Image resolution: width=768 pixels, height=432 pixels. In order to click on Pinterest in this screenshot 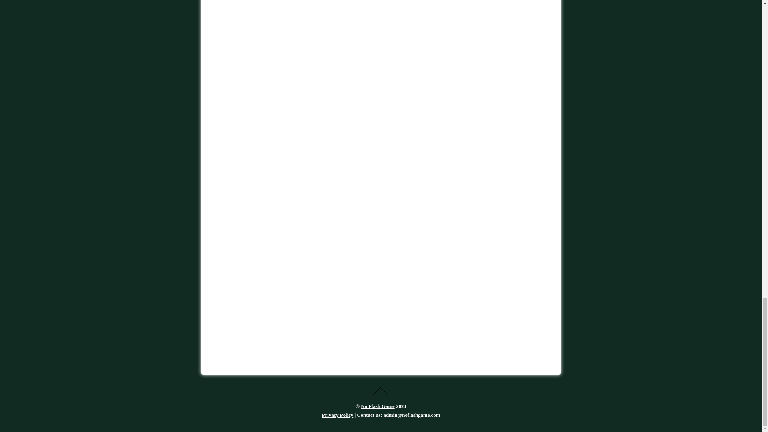, I will do `click(250, 324)`.